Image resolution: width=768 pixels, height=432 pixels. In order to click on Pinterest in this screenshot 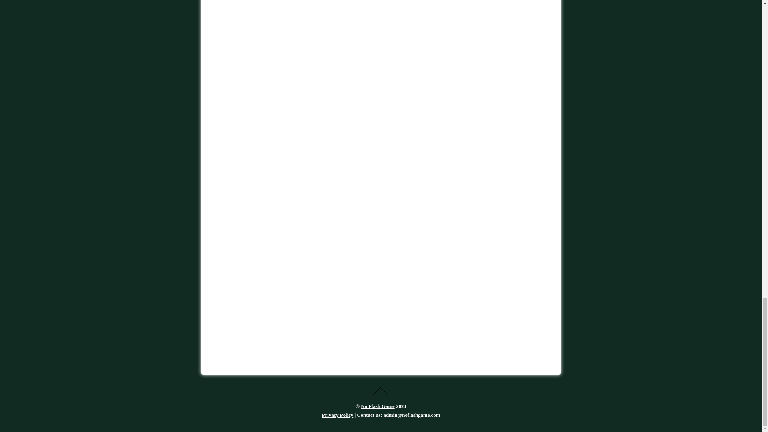, I will do `click(250, 324)`.